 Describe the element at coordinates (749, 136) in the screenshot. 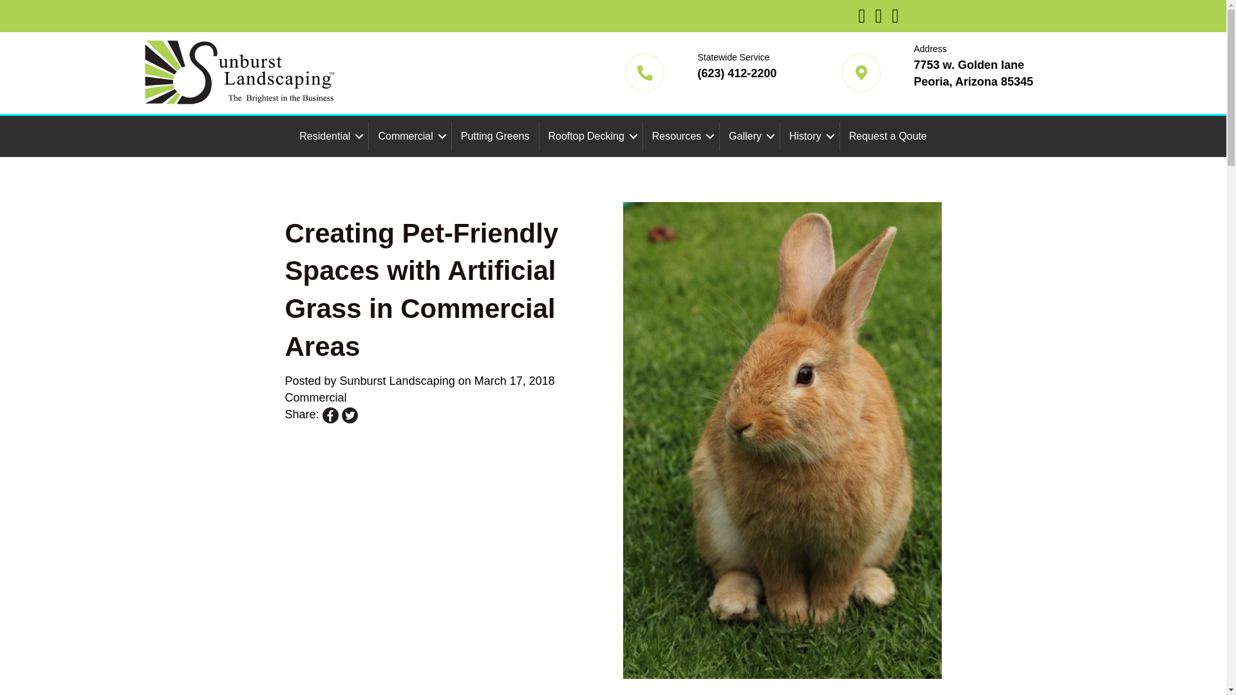

I see `Gallery` at that location.